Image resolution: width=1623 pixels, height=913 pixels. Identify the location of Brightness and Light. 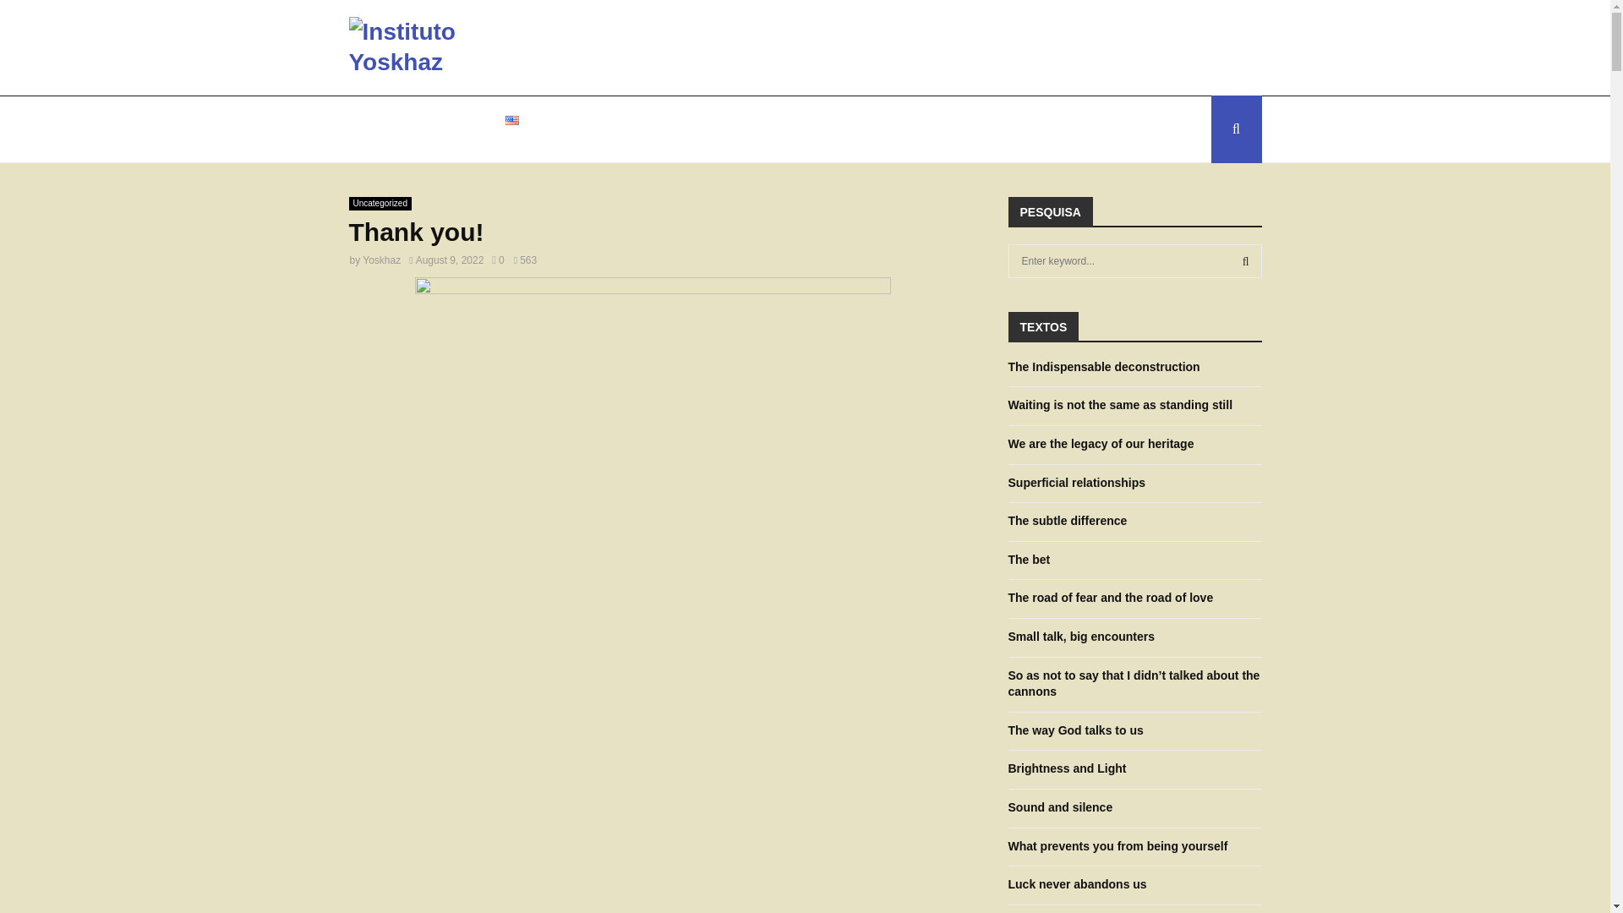
(1067, 768).